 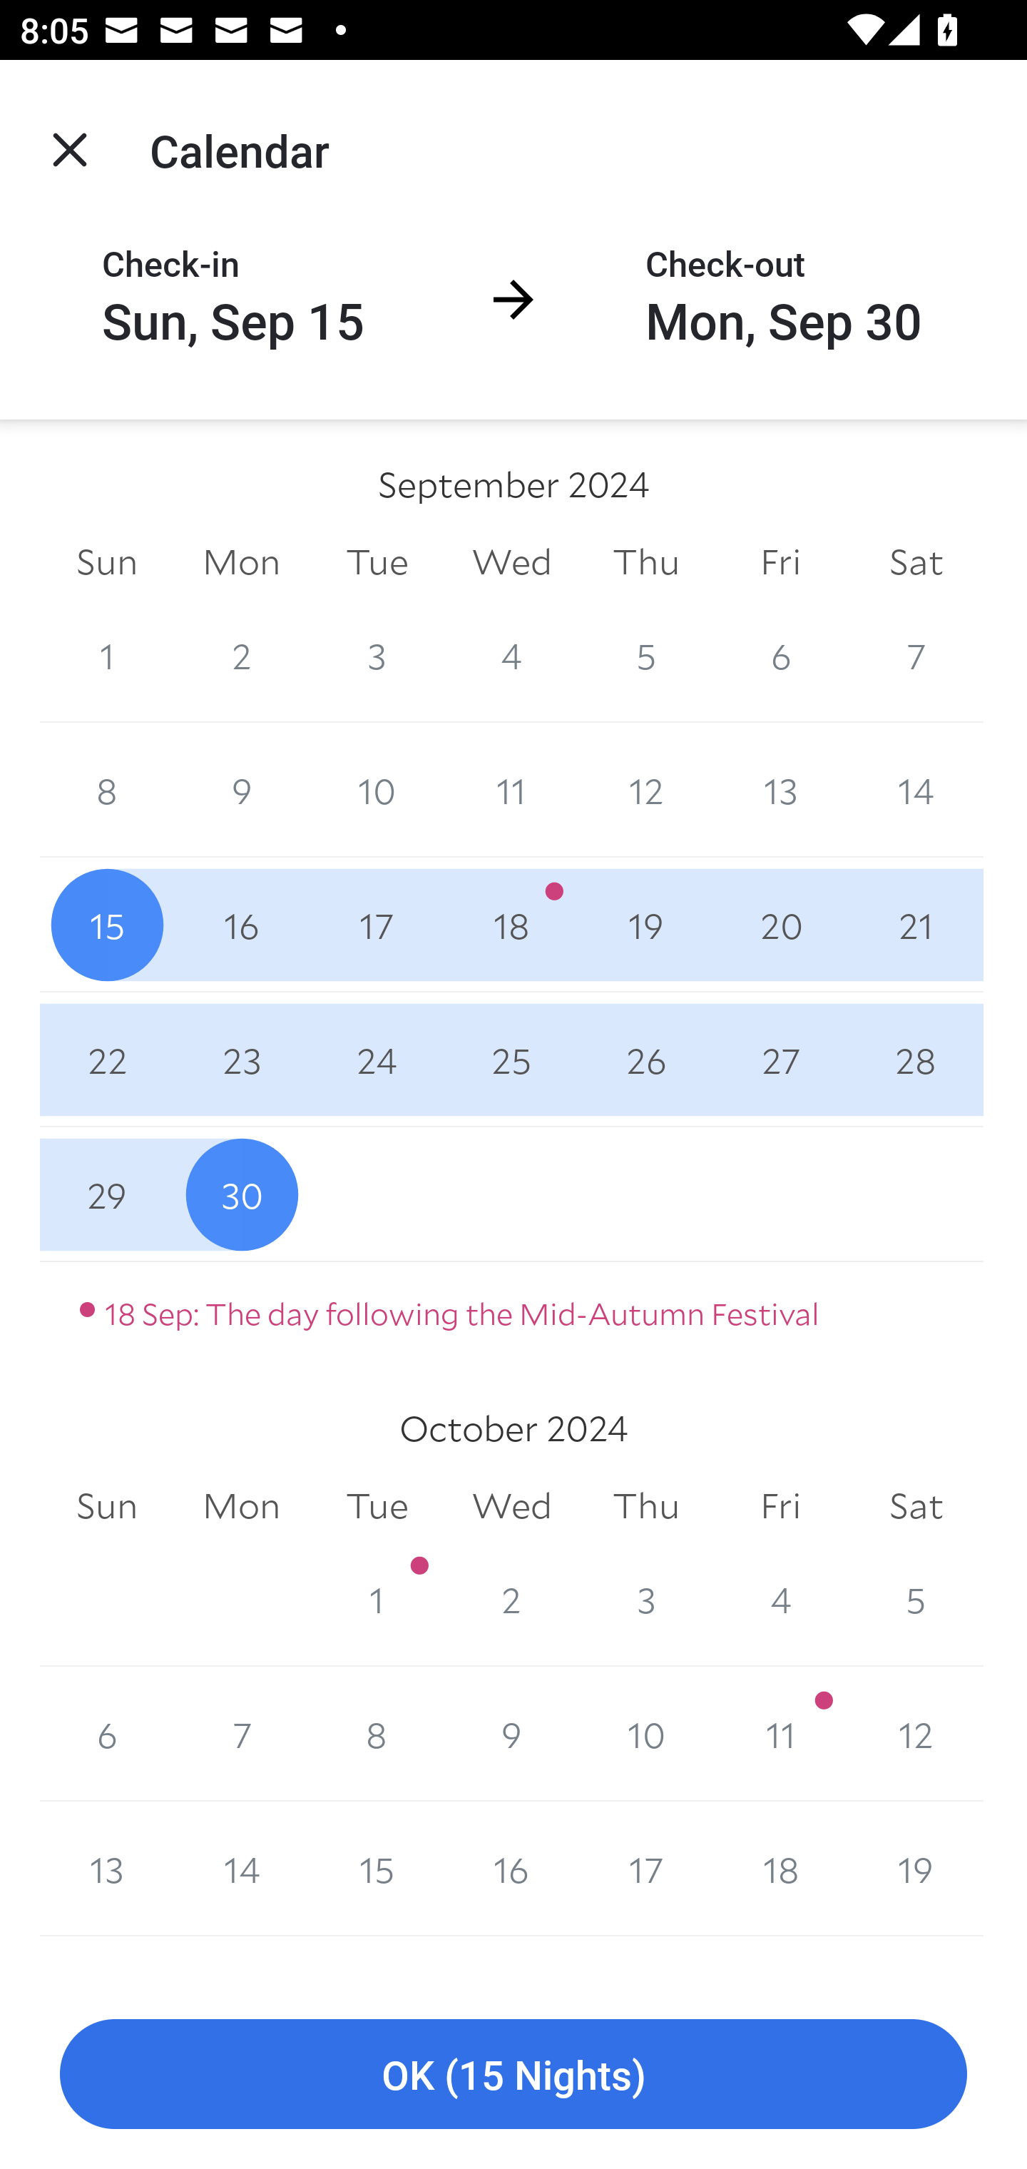 I want to click on OK (15 Nights), so click(x=513, y=2075).